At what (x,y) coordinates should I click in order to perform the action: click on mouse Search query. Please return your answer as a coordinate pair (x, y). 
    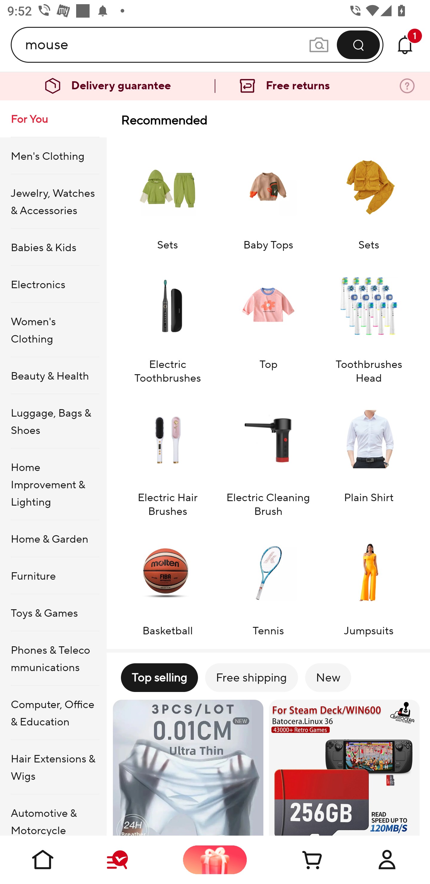
    Looking at the image, I should click on (167, 44).